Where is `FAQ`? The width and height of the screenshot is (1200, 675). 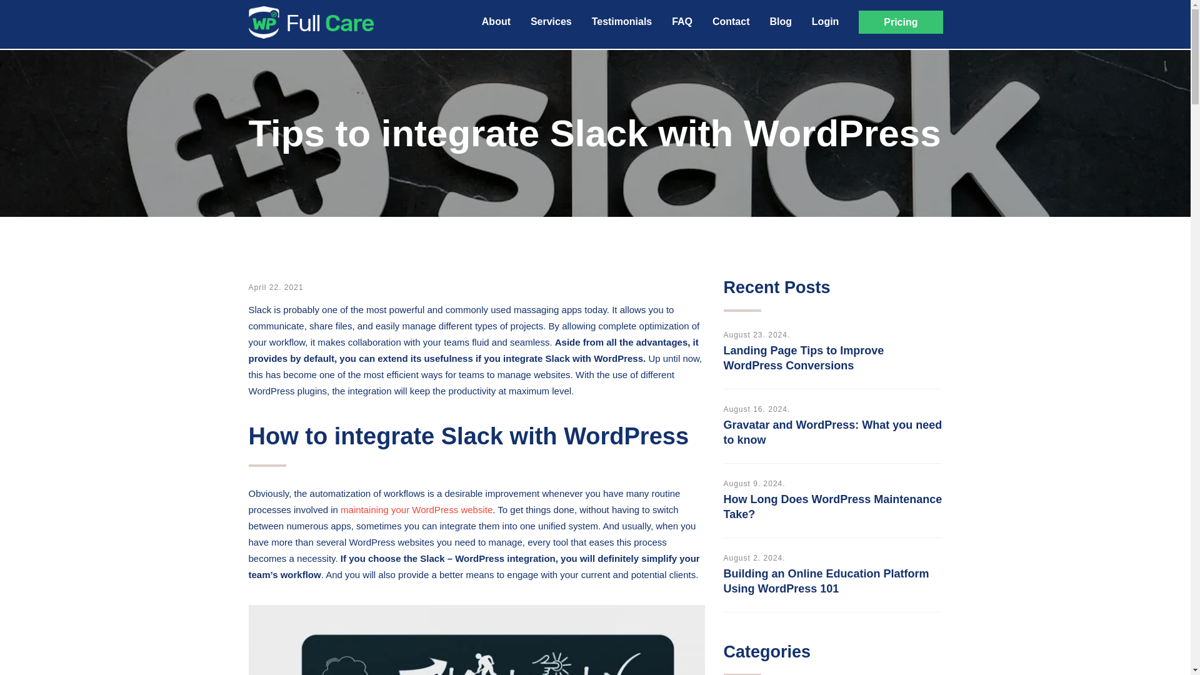
FAQ is located at coordinates (682, 21).